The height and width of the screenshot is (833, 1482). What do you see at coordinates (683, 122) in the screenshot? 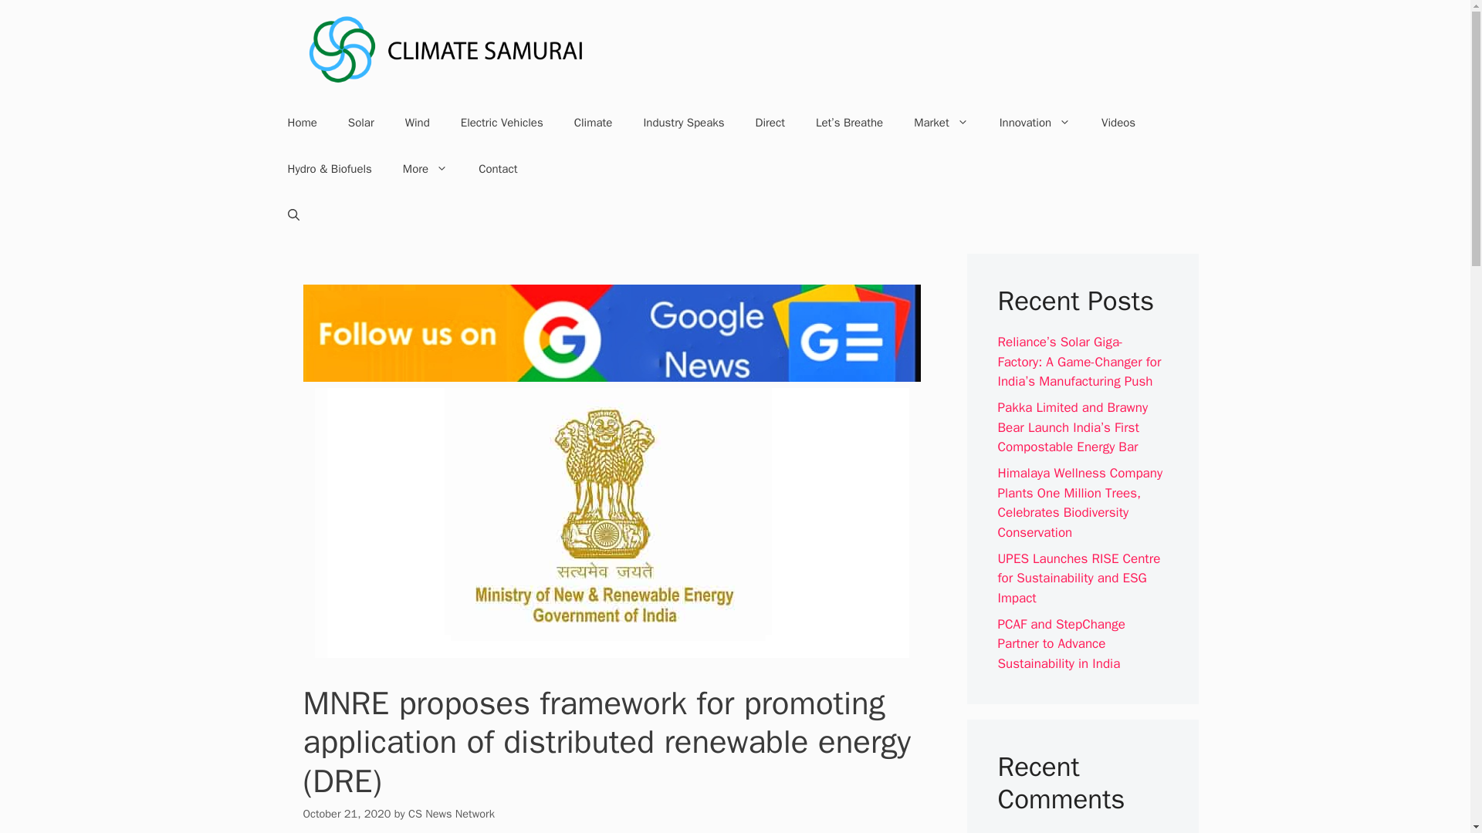
I see `Industry Speaks` at bounding box center [683, 122].